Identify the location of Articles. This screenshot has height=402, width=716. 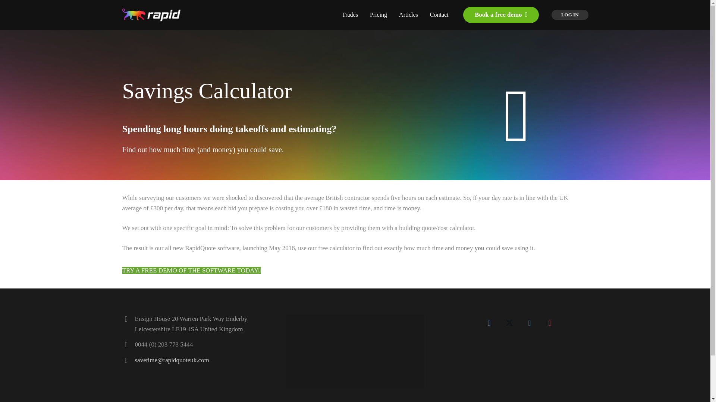
(408, 15).